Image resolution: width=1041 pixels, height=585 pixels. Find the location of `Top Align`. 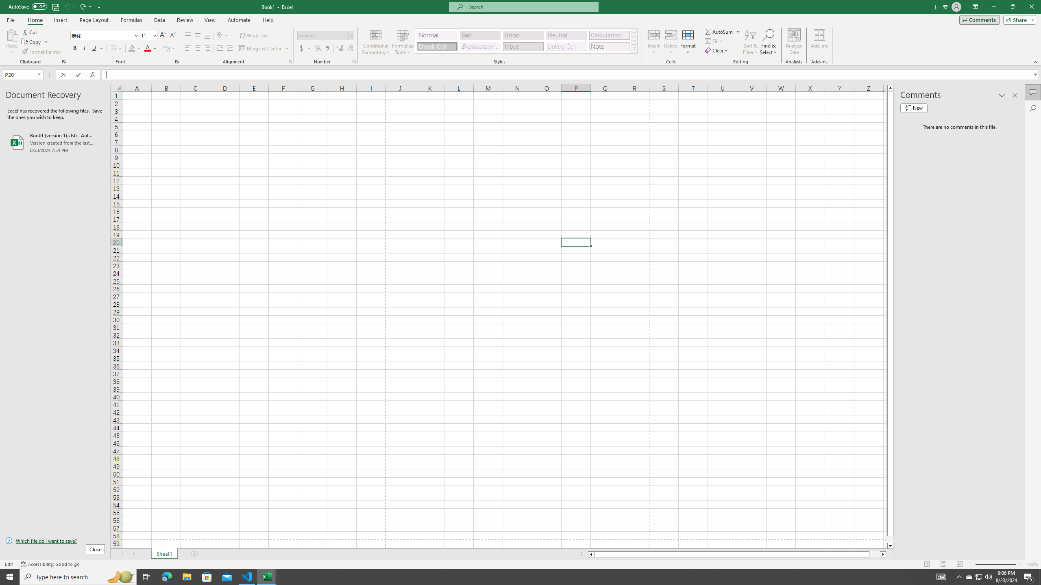

Top Align is located at coordinates (188, 36).